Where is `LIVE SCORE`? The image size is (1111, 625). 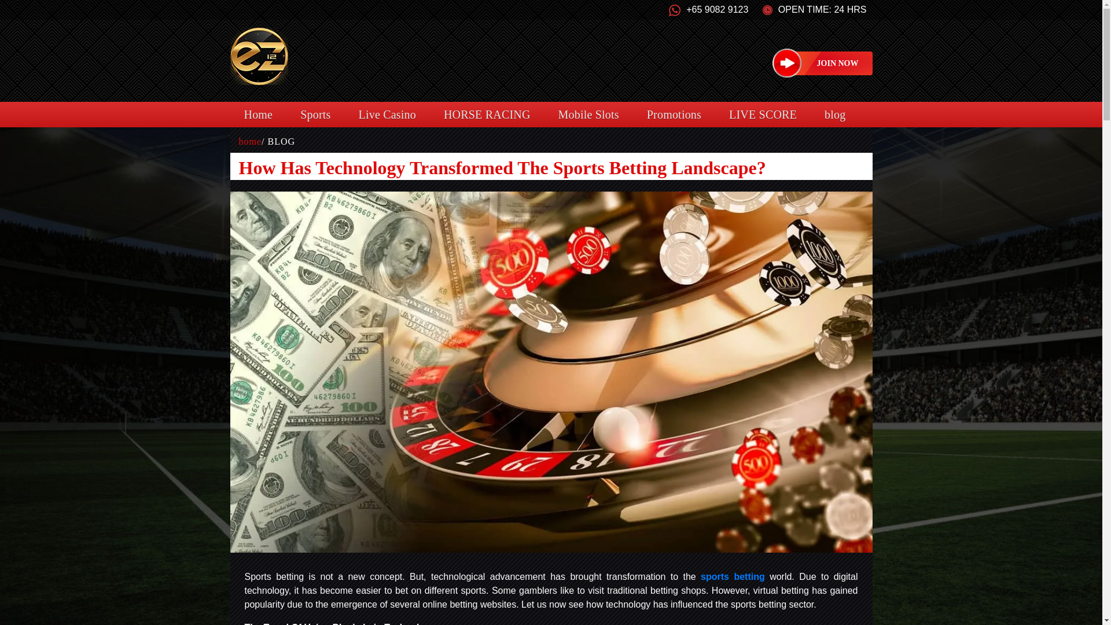 LIVE SCORE is located at coordinates (763, 115).